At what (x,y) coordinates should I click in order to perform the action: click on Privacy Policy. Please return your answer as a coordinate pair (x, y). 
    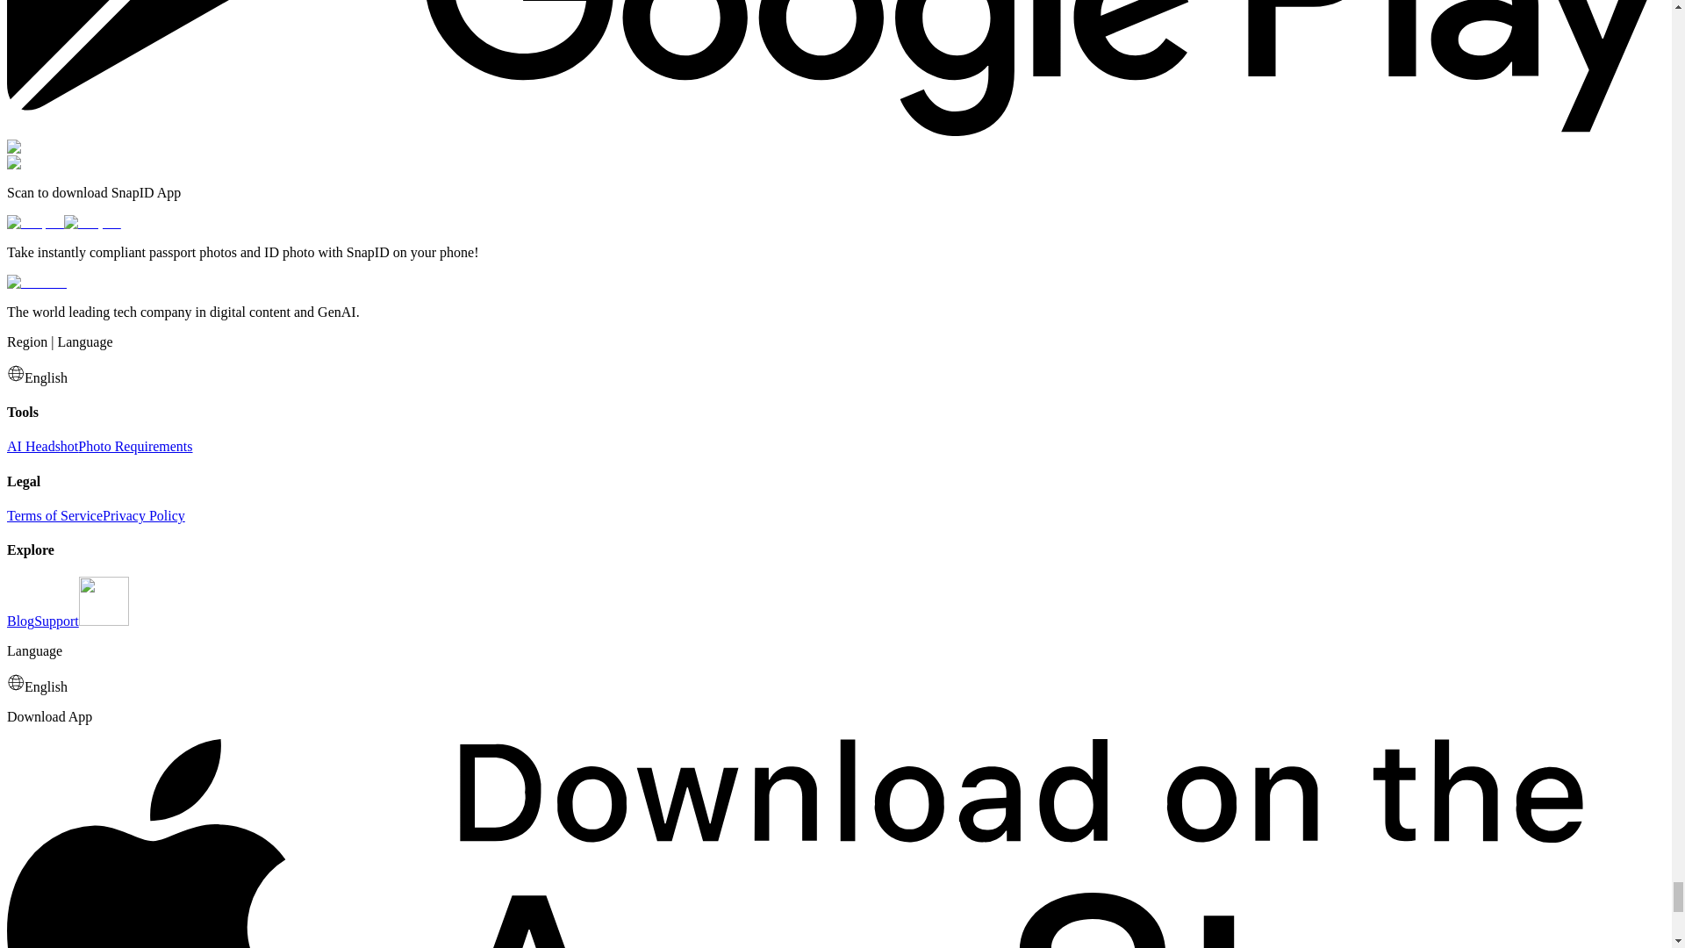
    Looking at the image, I should click on (144, 515).